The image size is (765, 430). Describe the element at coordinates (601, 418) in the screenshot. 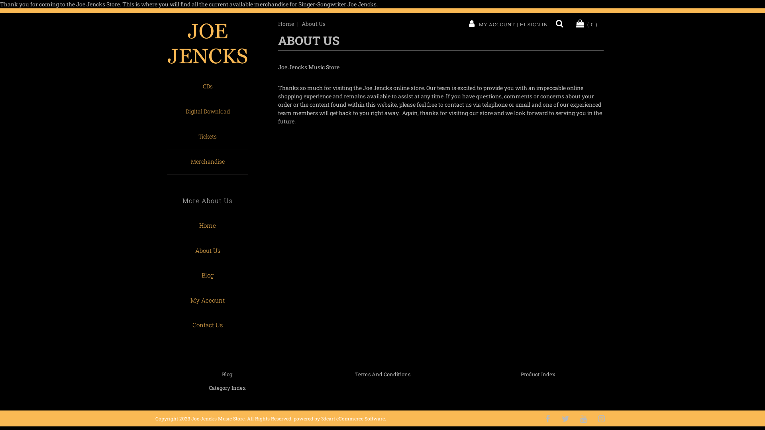

I see `Follow Us on Instagram` at that location.